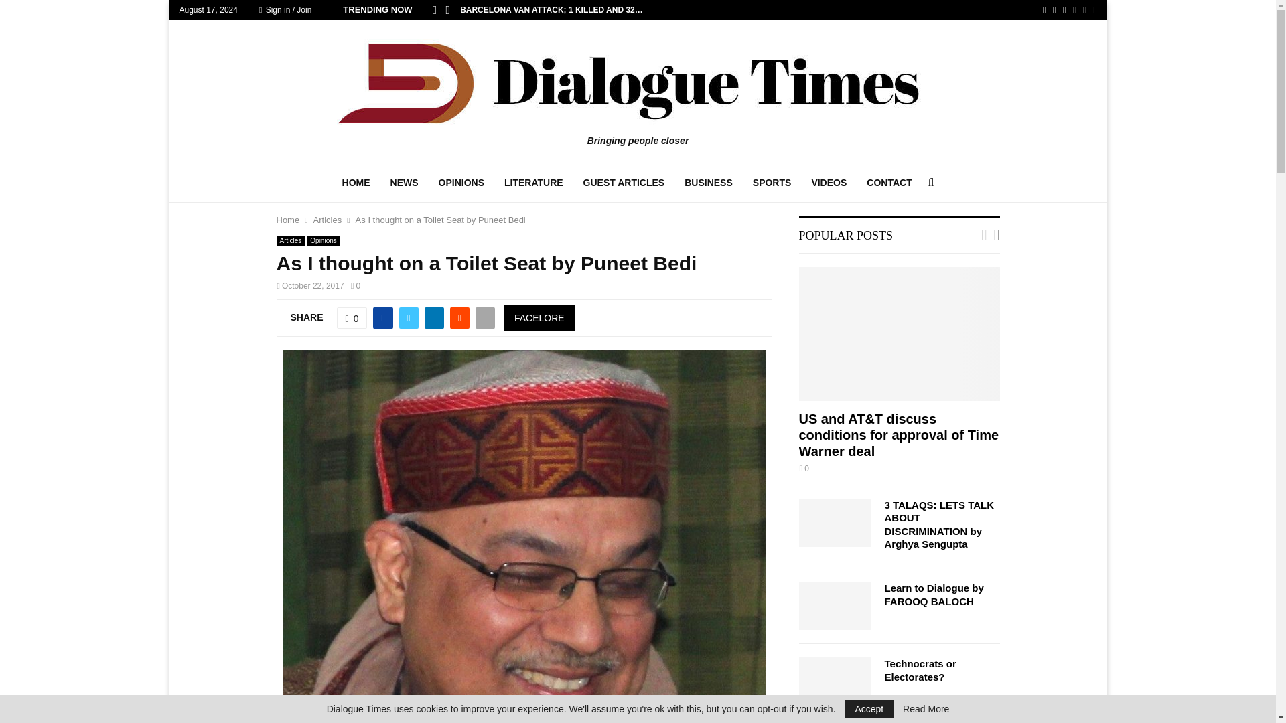 This screenshot has width=1286, height=723. I want to click on Sign up new account, so click(638, 466).